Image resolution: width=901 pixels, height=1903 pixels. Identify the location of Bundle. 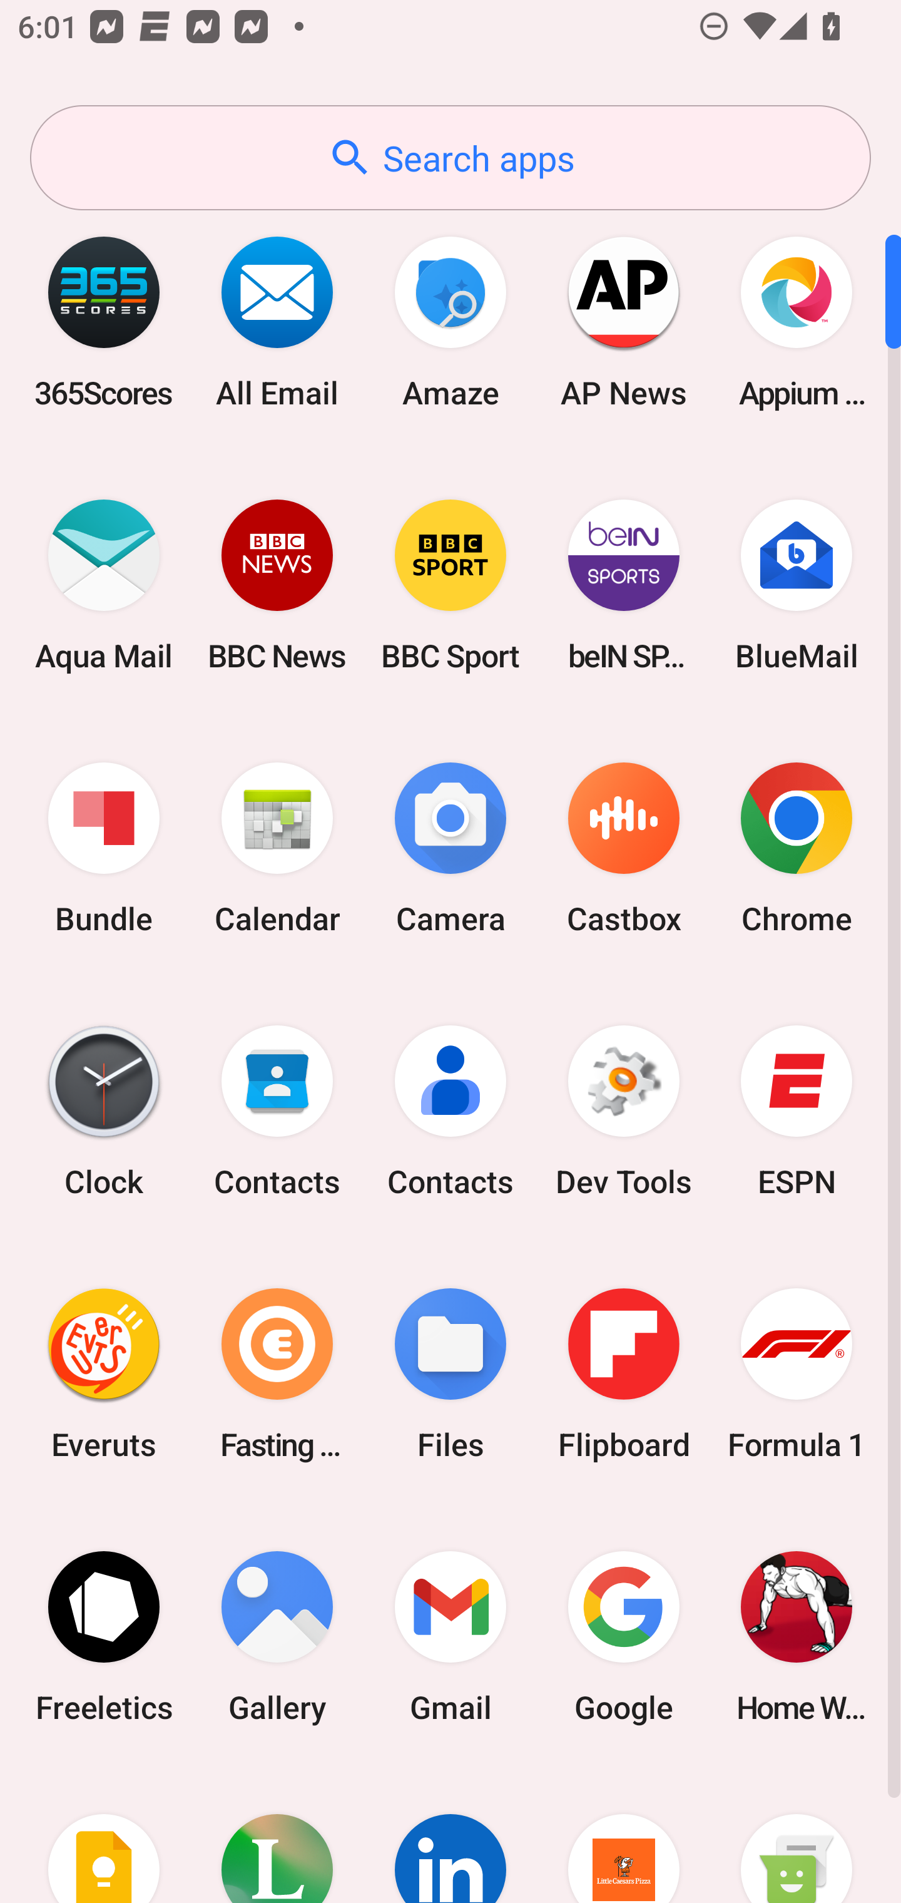
(104, 849).